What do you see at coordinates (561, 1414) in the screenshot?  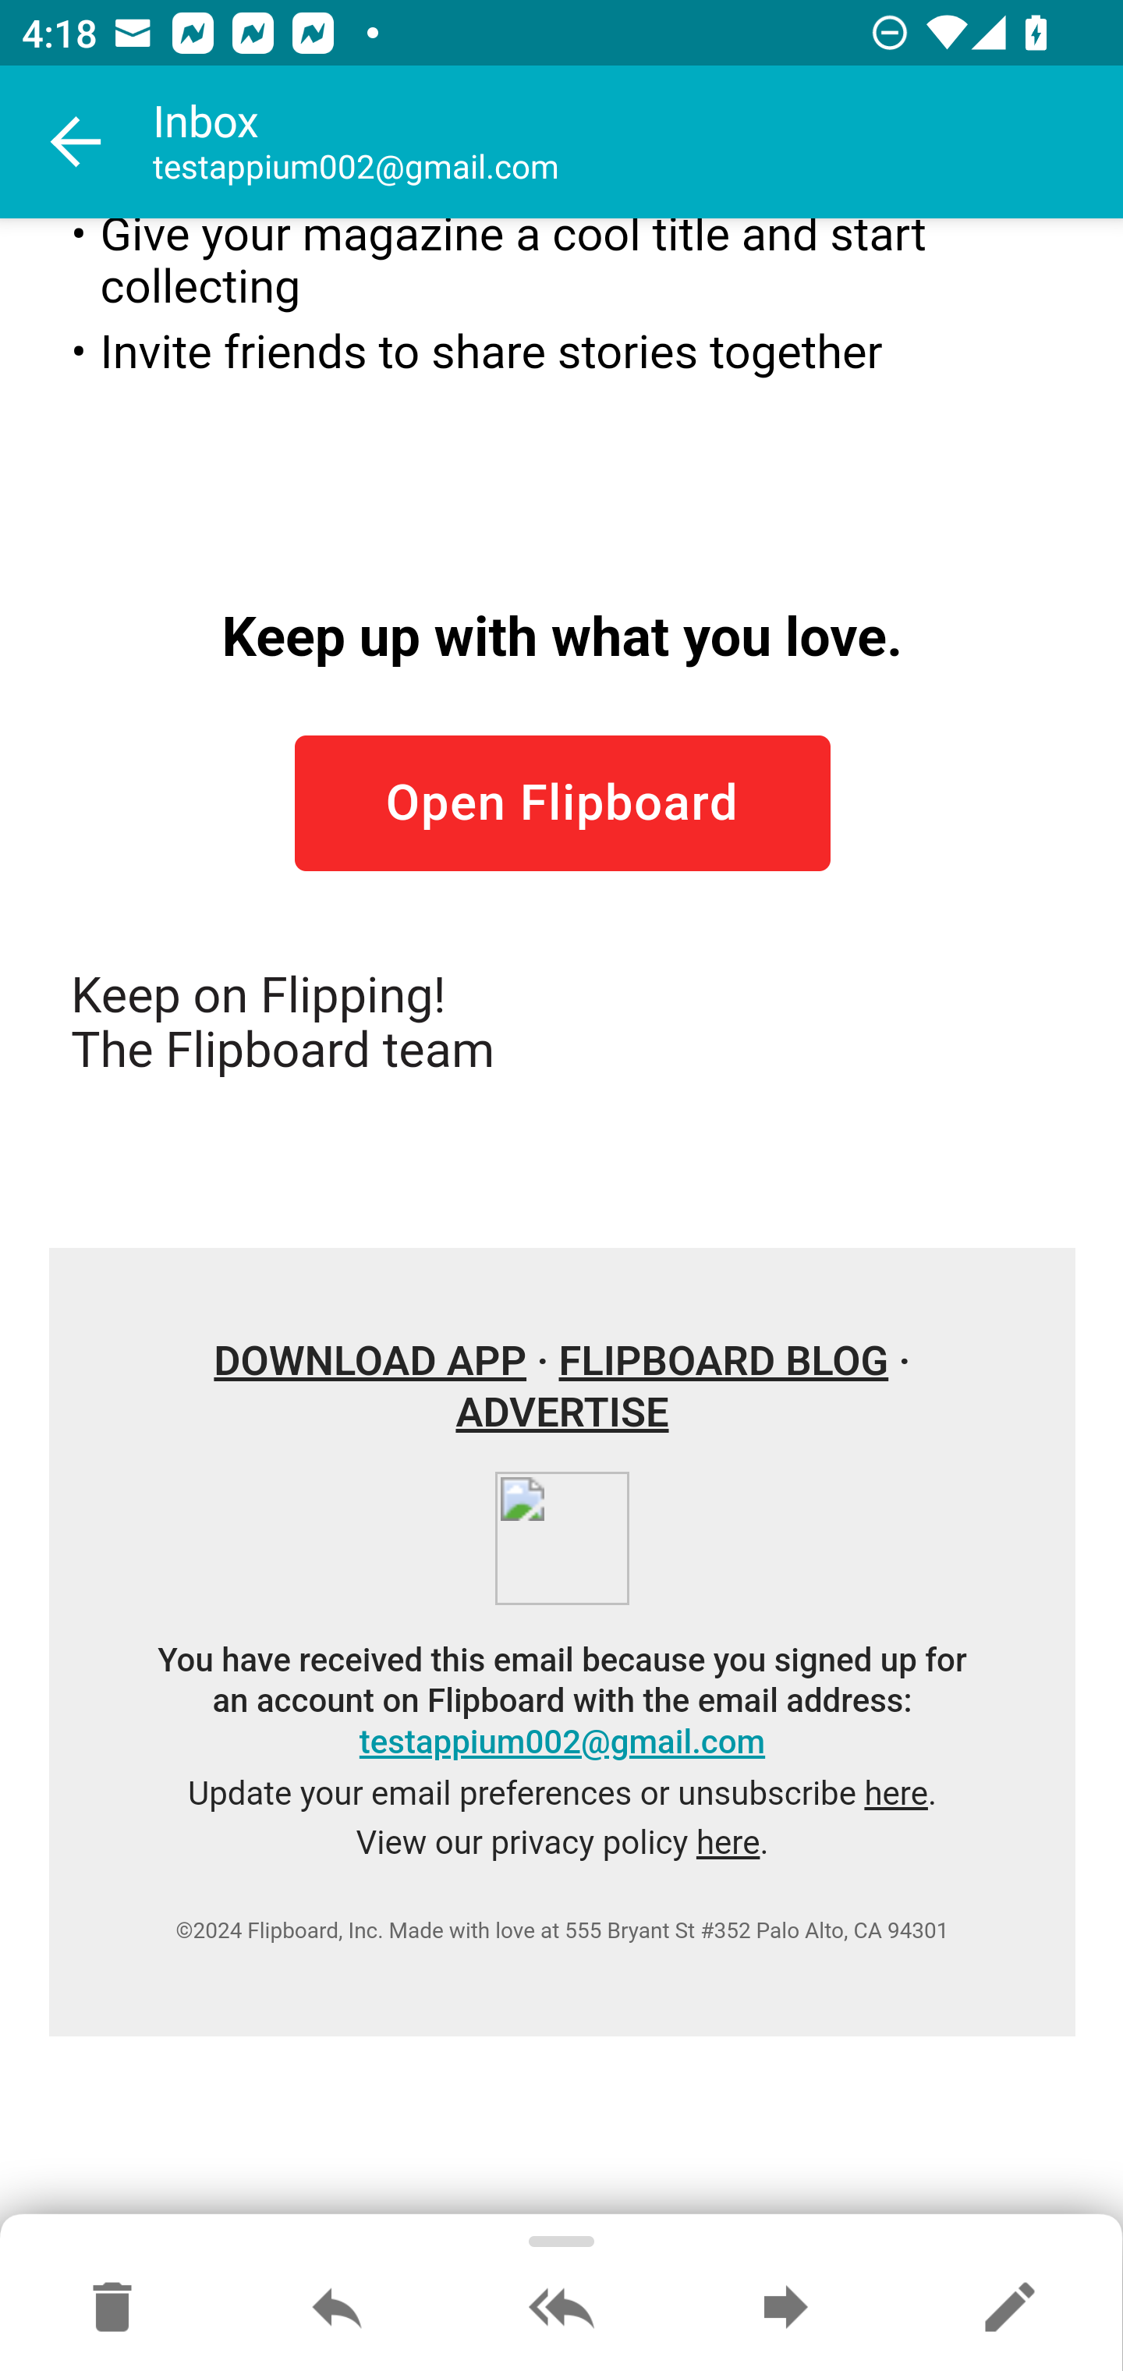 I see `ADVERTISE` at bounding box center [561, 1414].